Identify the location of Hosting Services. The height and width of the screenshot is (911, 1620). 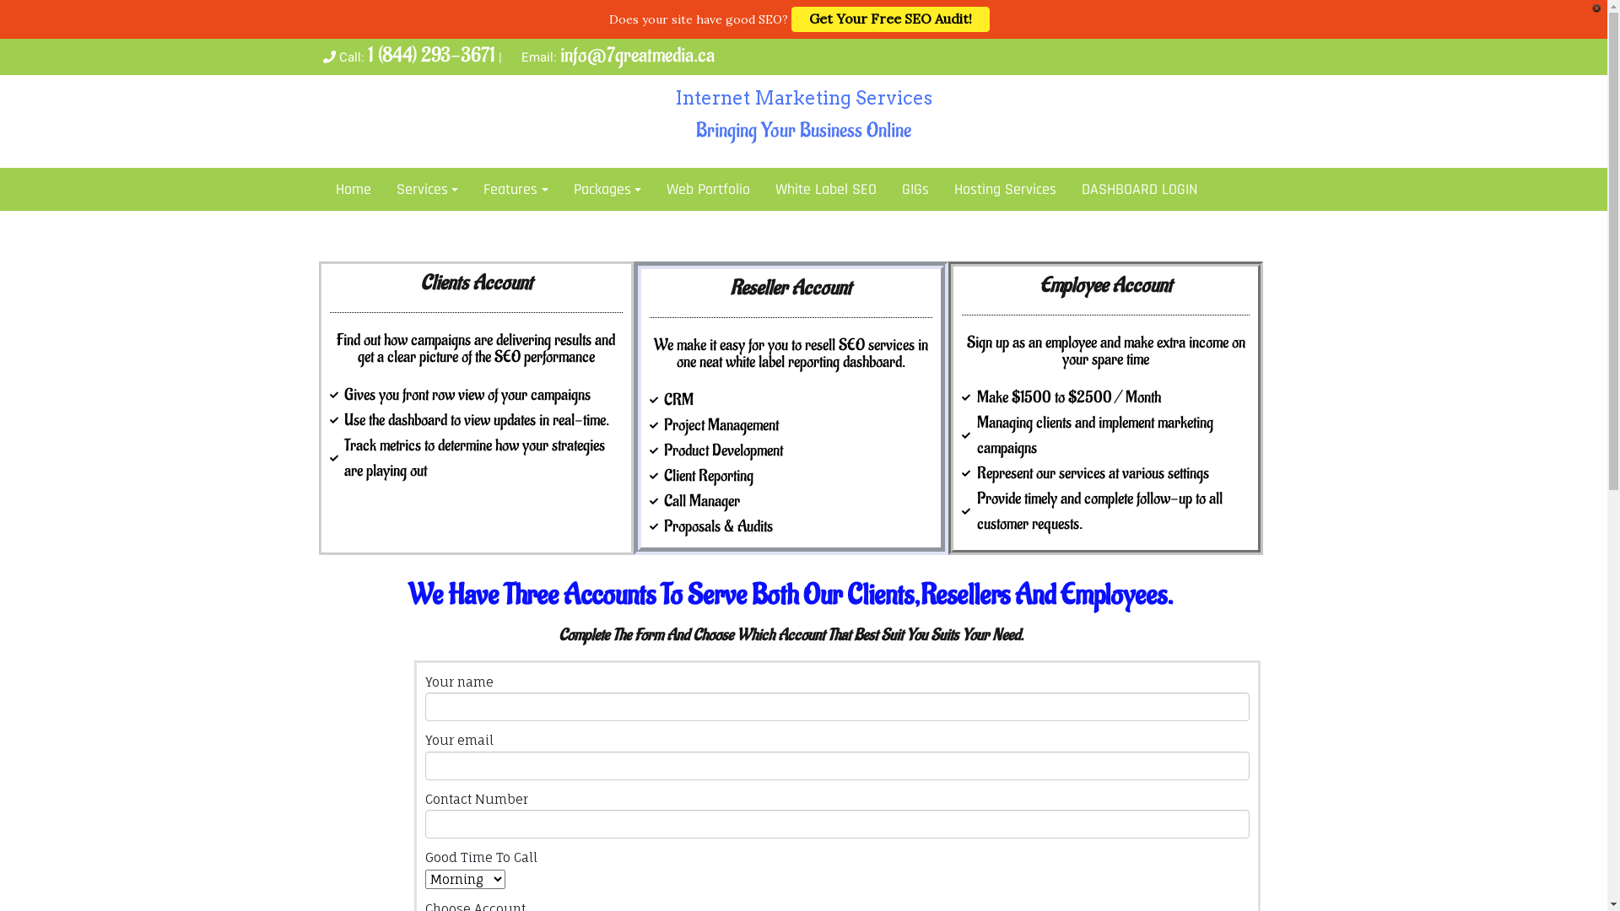
(1006, 189).